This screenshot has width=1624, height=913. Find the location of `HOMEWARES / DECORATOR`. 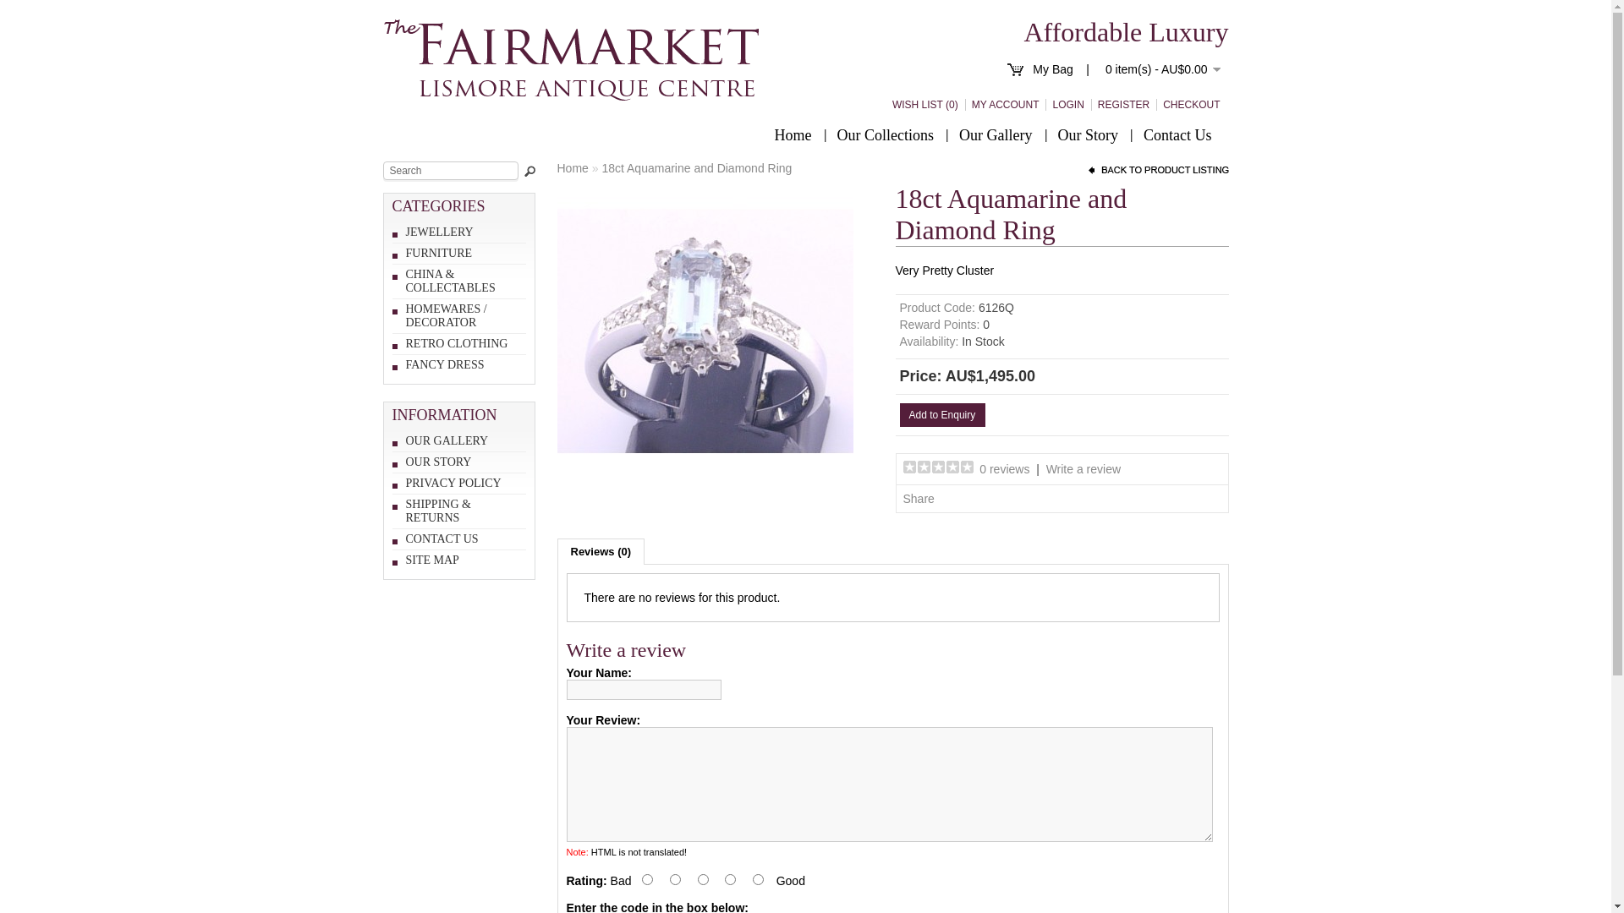

HOMEWARES / DECORATOR is located at coordinates (447, 316).